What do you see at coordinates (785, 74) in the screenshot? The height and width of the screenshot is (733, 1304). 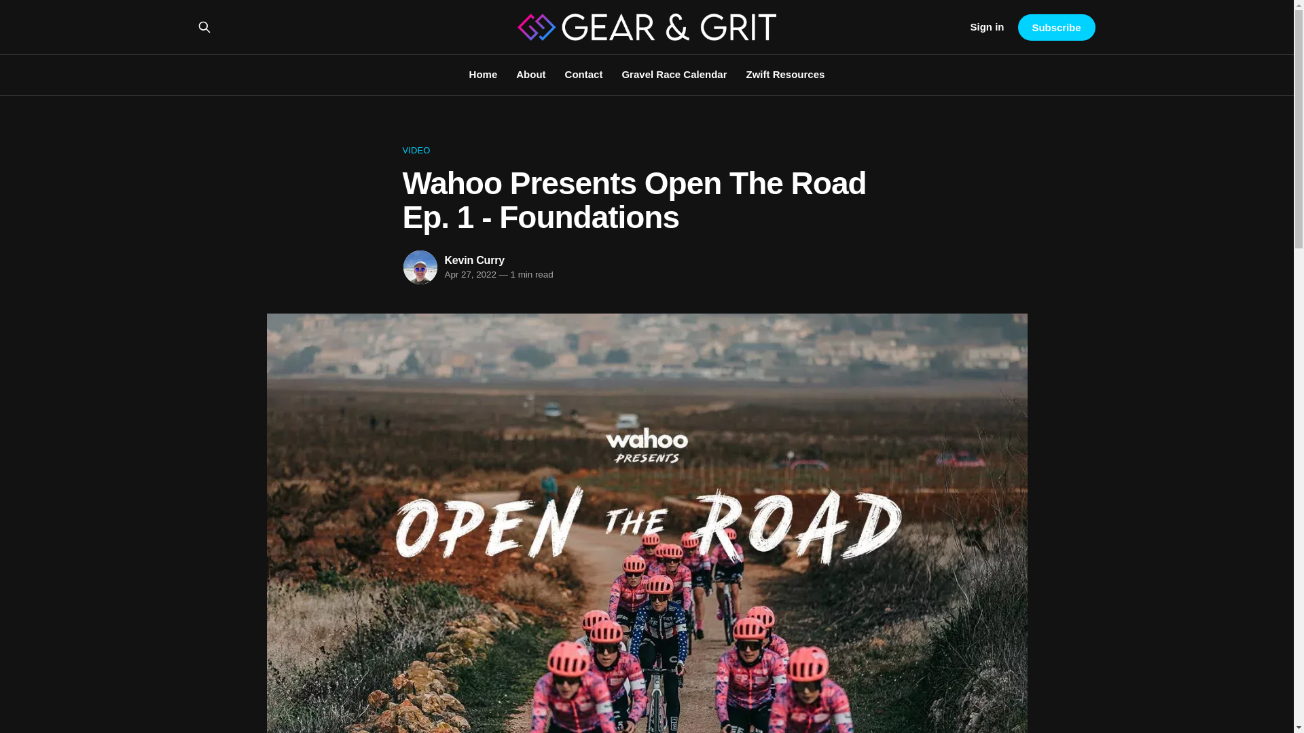 I see `Zwift Resources` at bounding box center [785, 74].